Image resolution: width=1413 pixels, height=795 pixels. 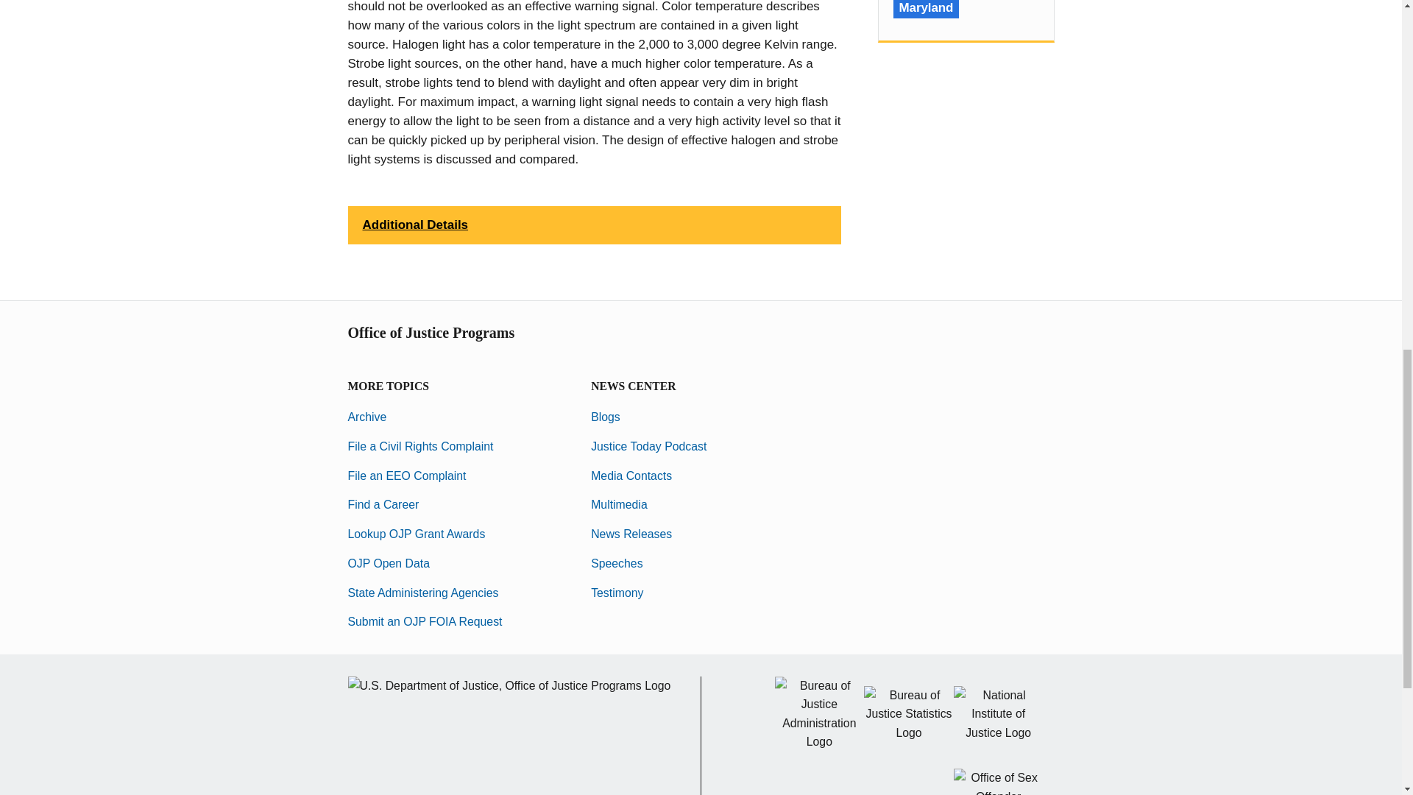 What do you see at coordinates (420, 446) in the screenshot?
I see `File a Civil Rights Complaint` at bounding box center [420, 446].